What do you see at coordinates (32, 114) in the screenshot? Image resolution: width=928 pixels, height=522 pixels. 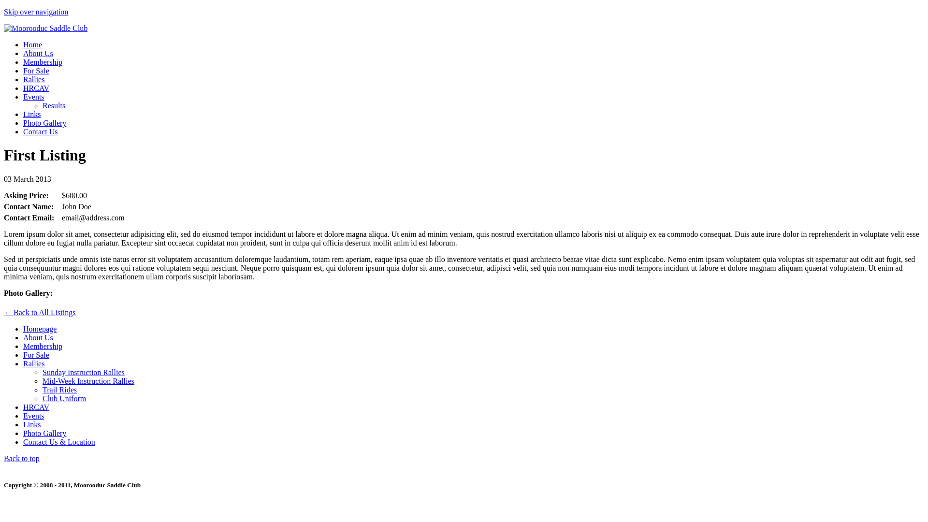 I see `Links` at bounding box center [32, 114].